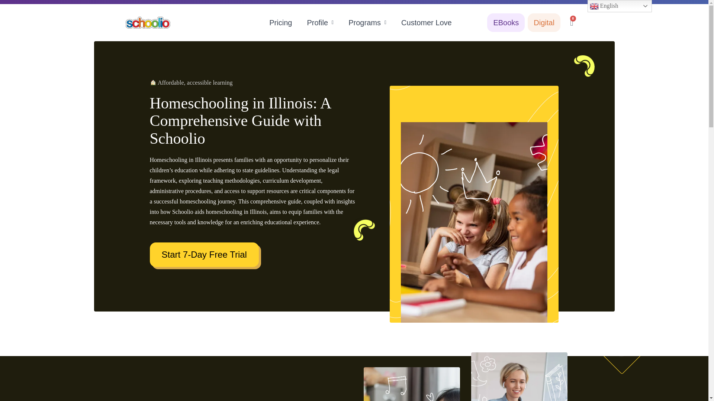 The image size is (714, 401). I want to click on EBooks, so click(506, 22).